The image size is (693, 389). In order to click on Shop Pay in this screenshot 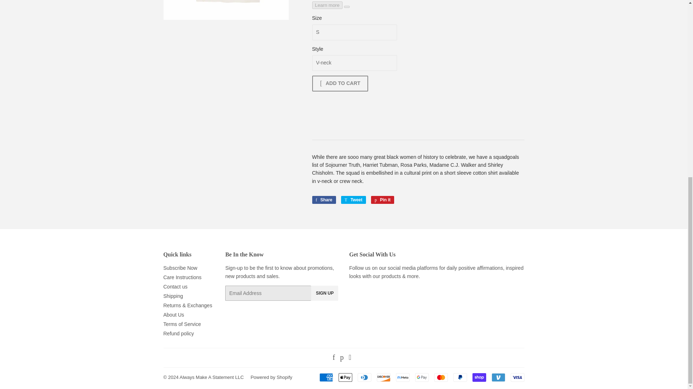, I will do `click(479, 377)`.